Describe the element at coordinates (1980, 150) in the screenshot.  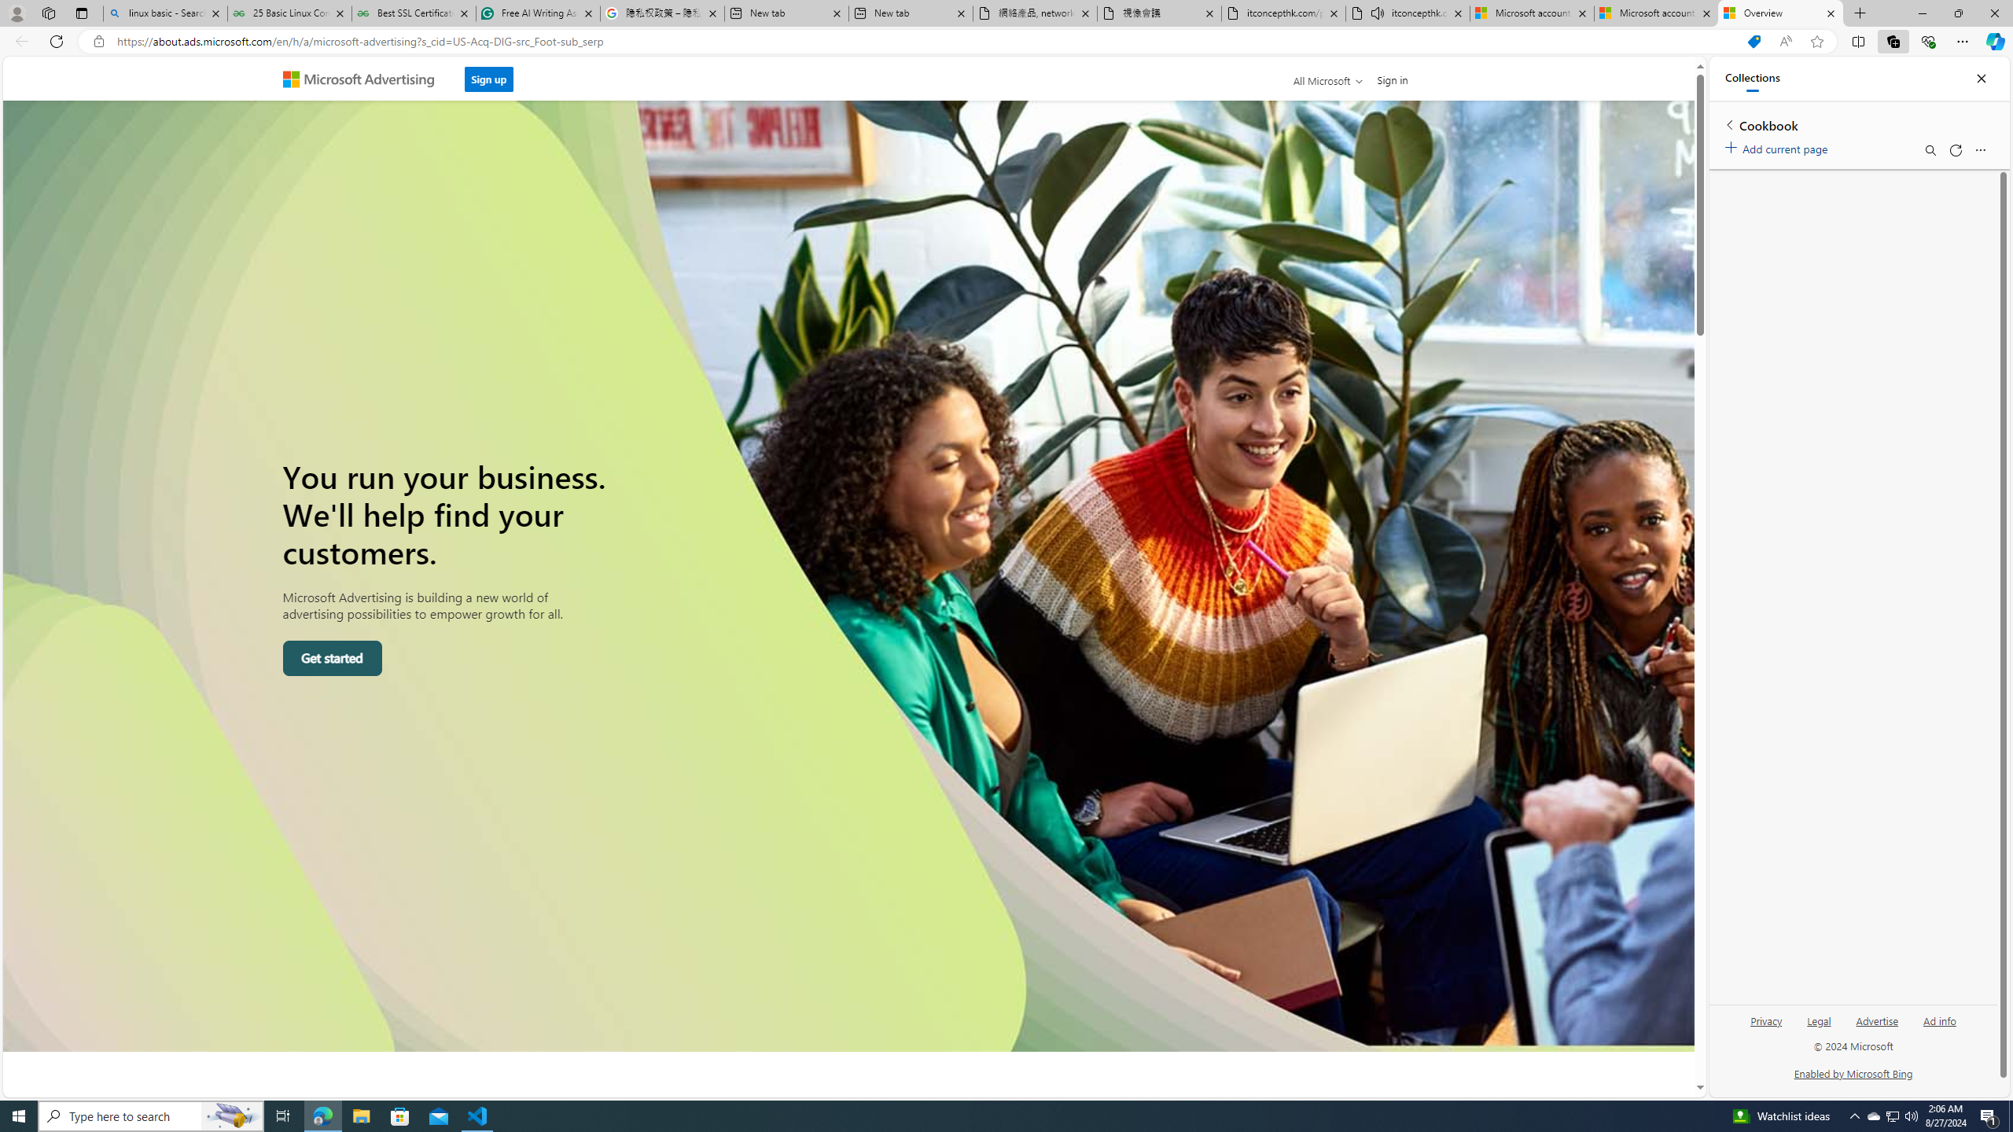
I see `More options menu` at that location.